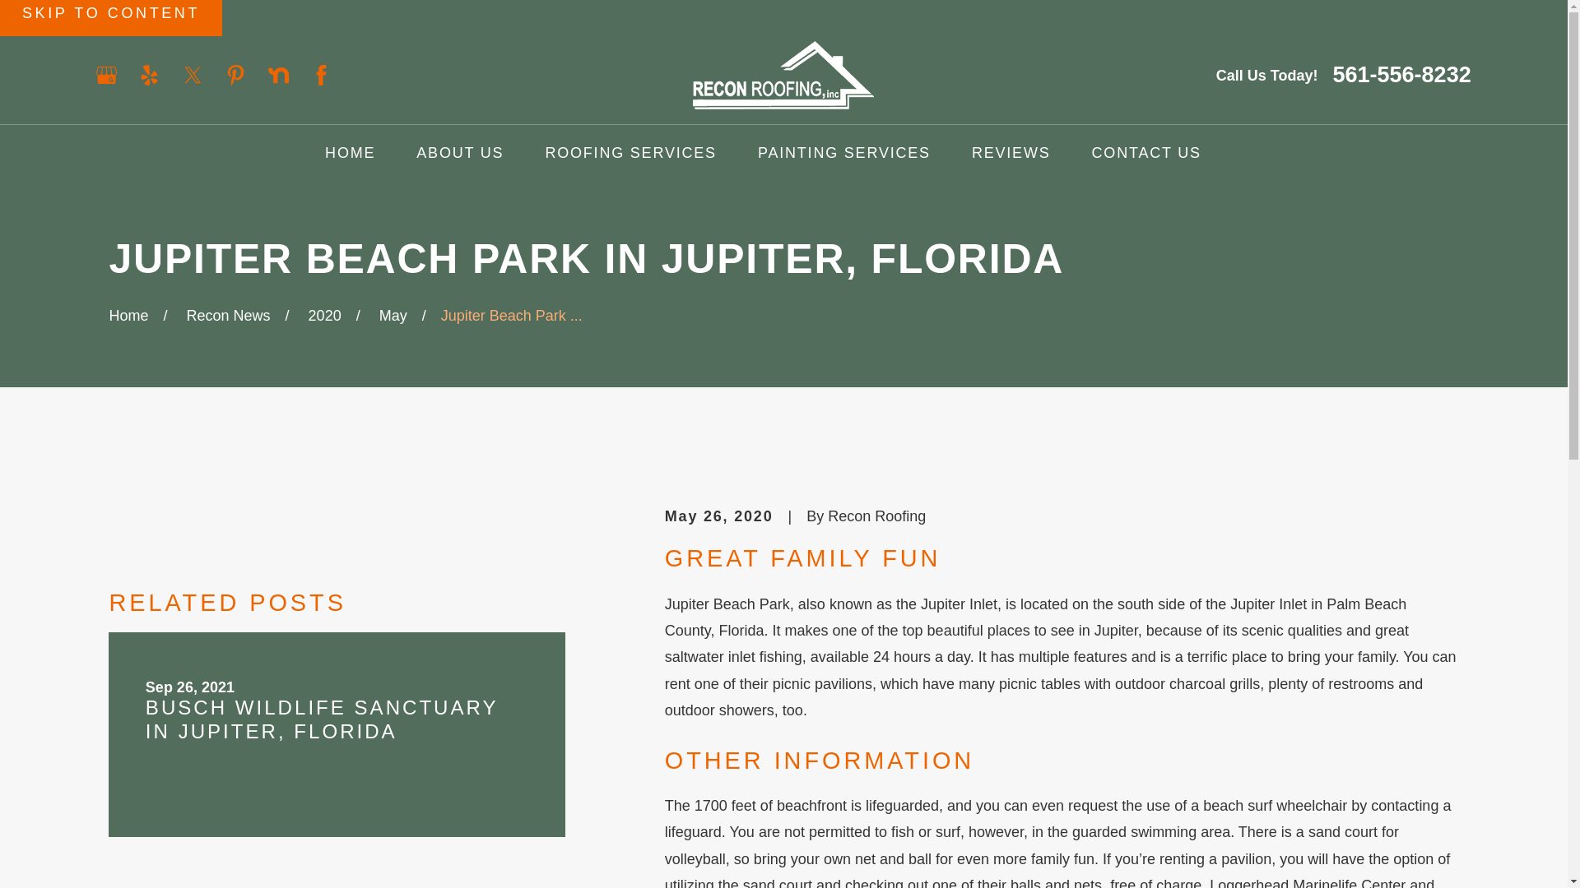  What do you see at coordinates (1011, 153) in the screenshot?
I see `REVIEWS` at bounding box center [1011, 153].